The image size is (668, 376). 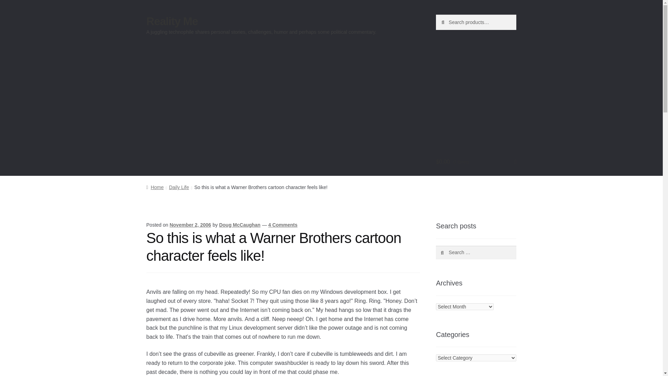 What do you see at coordinates (179, 187) in the screenshot?
I see `Daily Life` at bounding box center [179, 187].